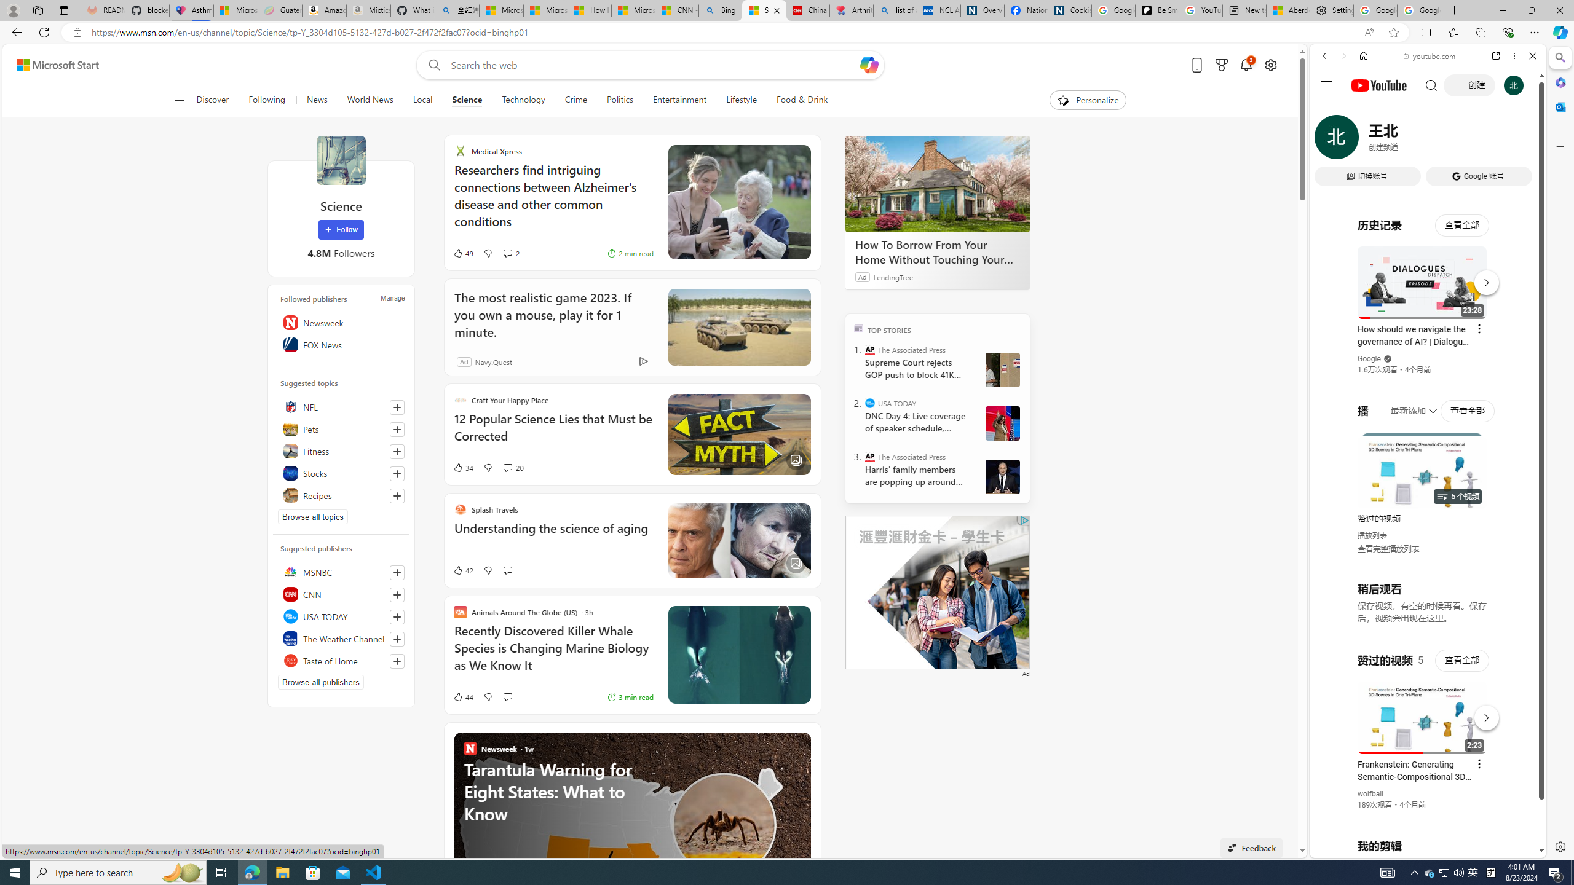  What do you see at coordinates (575, 100) in the screenshot?
I see `Crime` at bounding box center [575, 100].